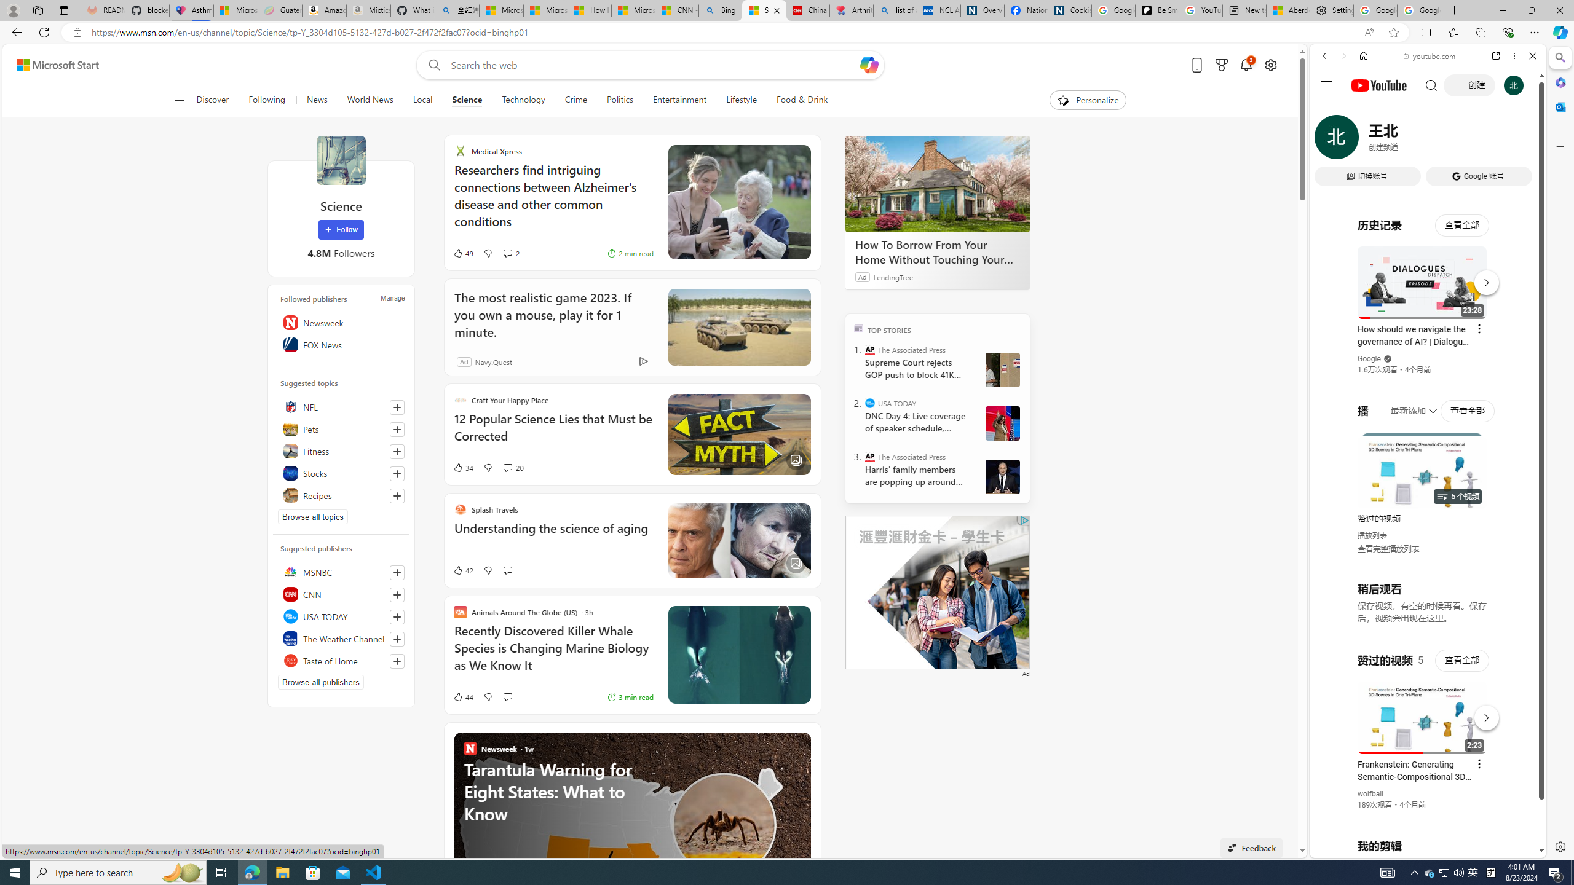  What do you see at coordinates (575, 100) in the screenshot?
I see `Crime` at bounding box center [575, 100].